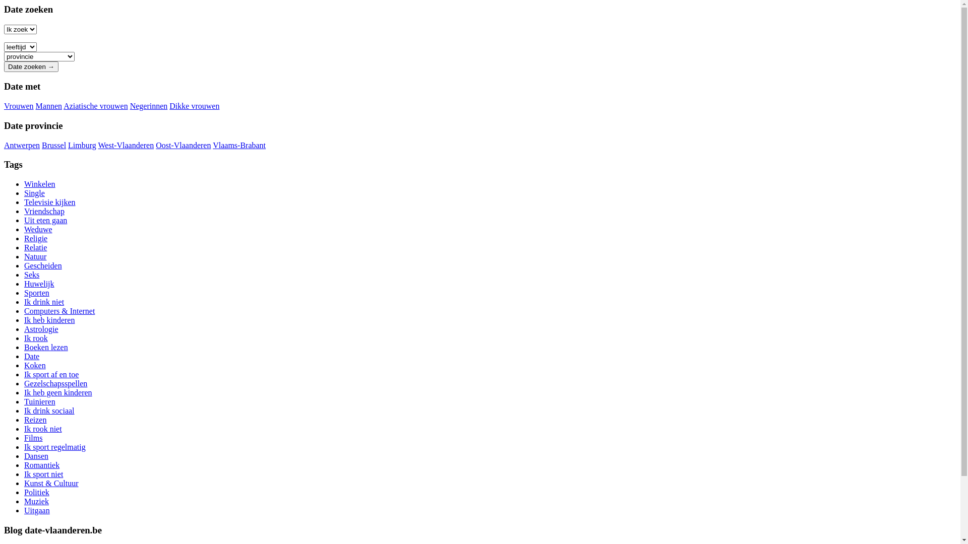 The height and width of the screenshot is (544, 968). What do you see at coordinates (49, 411) in the screenshot?
I see `Ik drink sociaal` at bounding box center [49, 411].